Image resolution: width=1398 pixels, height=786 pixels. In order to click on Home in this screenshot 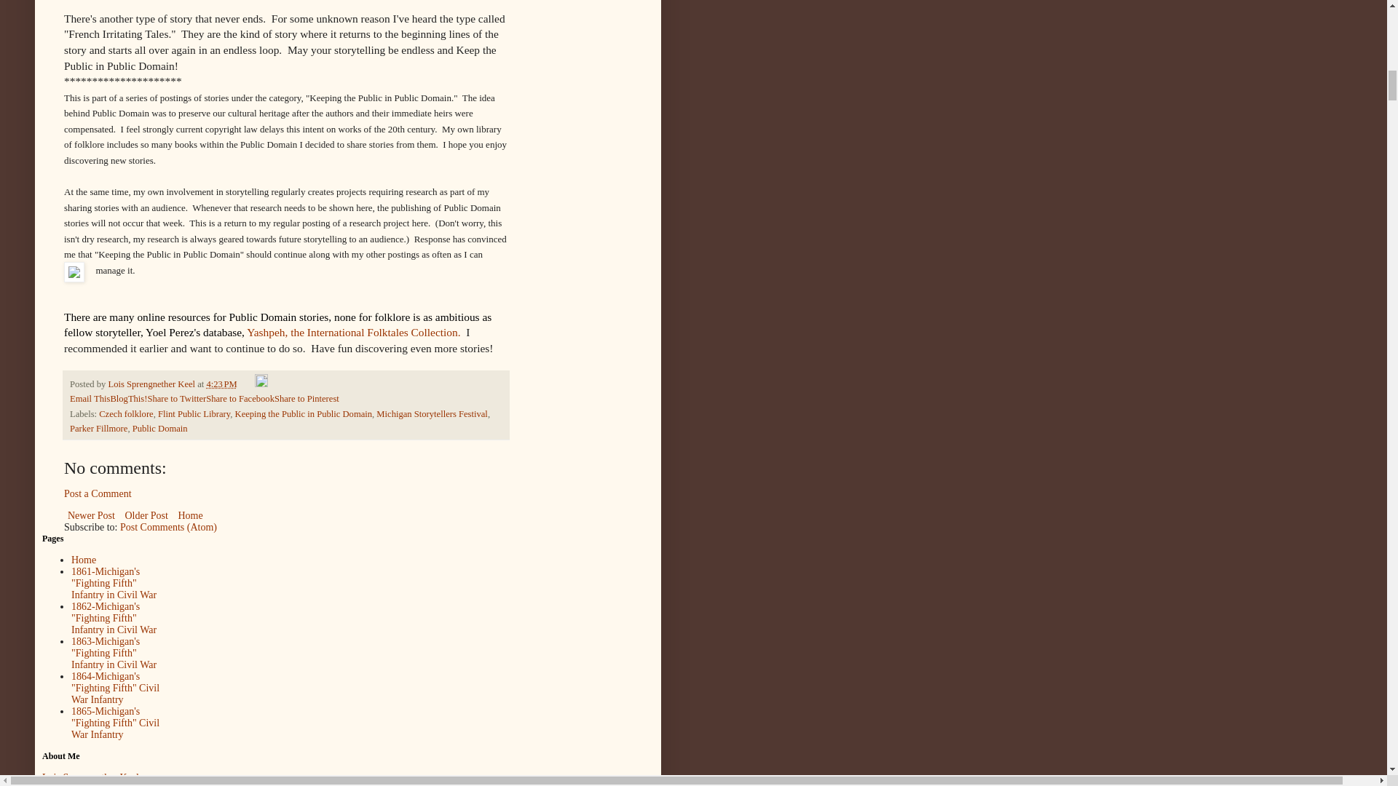, I will do `click(189, 515)`.